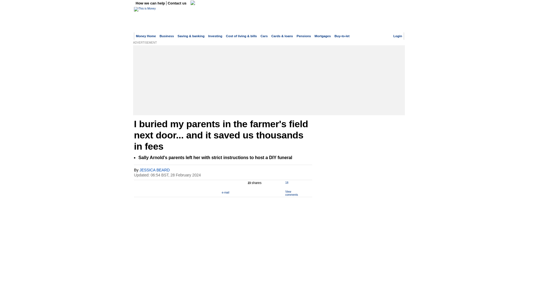  Describe the element at coordinates (151, 3) in the screenshot. I see `How we can help` at that location.